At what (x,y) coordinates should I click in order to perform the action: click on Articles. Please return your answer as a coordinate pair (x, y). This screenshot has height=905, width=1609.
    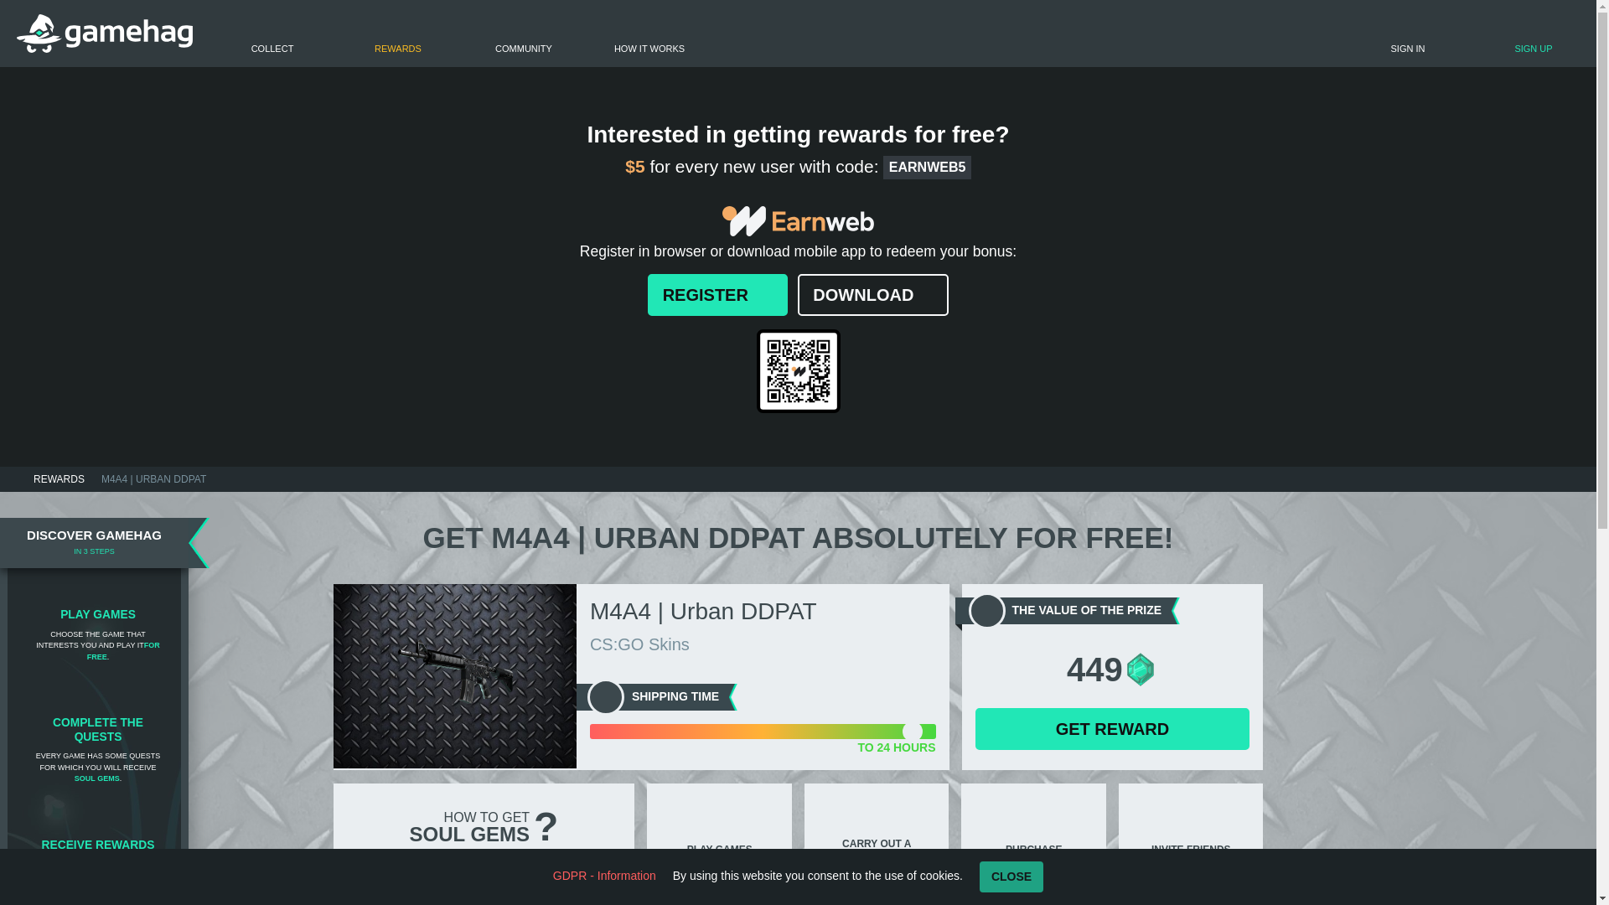
    Looking at the image, I should click on (523, 34).